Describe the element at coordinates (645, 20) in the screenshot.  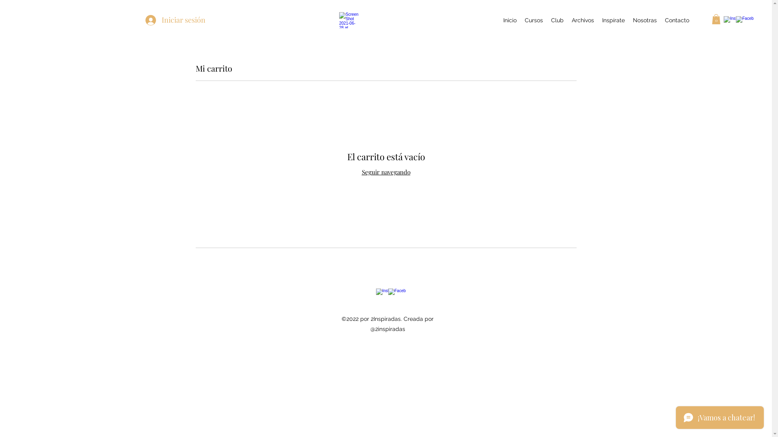
I see `Nosotras` at that location.